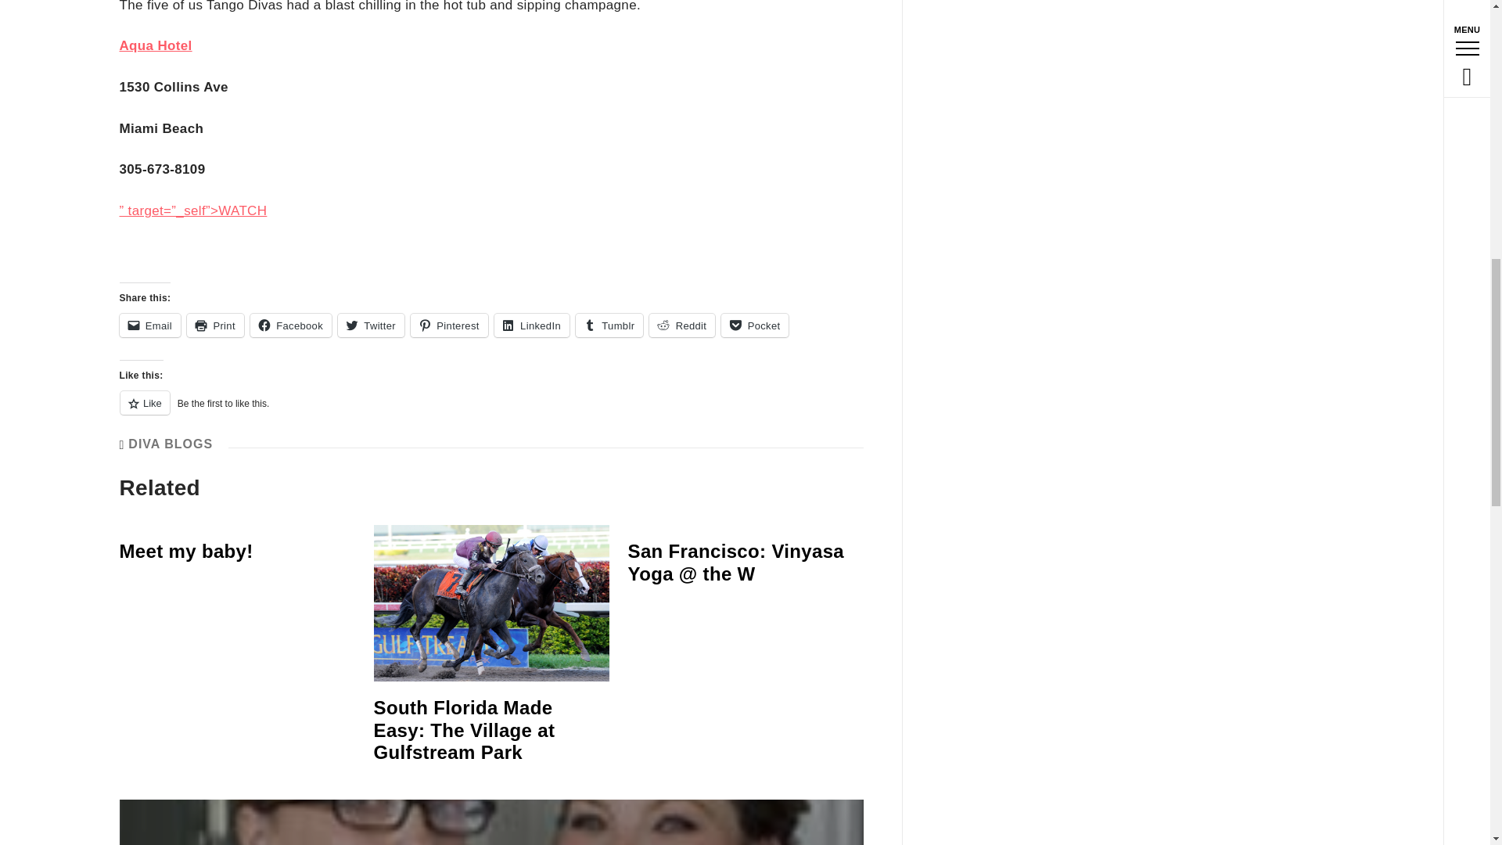 The image size is (1502, 845). What do you see at coordinates (291, 325) in the screenshot?
I see `Click to share on Facebook` at bounding box center [291, 325].